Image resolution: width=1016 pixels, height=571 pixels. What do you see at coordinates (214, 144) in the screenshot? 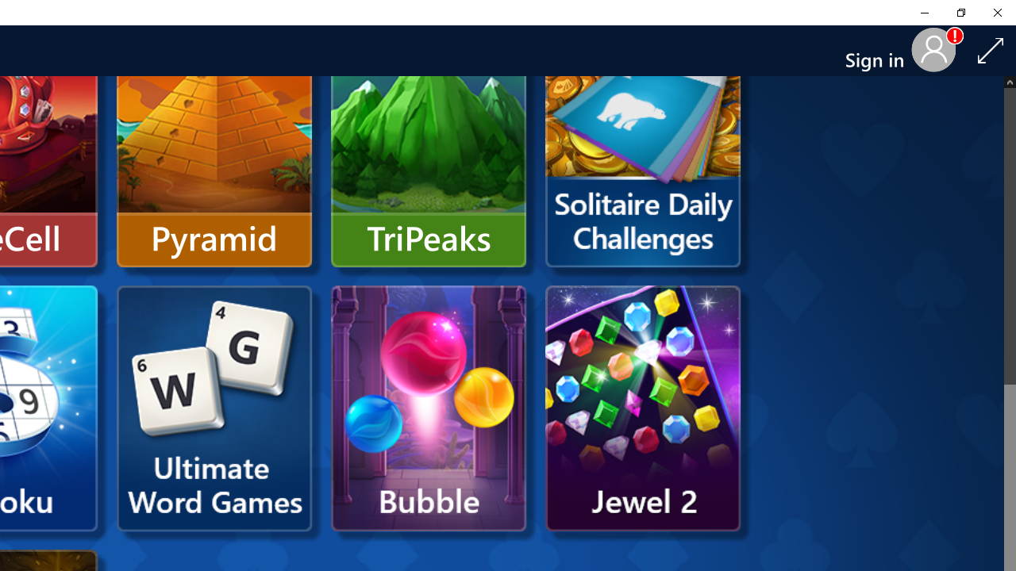
I see `Pyramid` at bounding box center [214, 144].